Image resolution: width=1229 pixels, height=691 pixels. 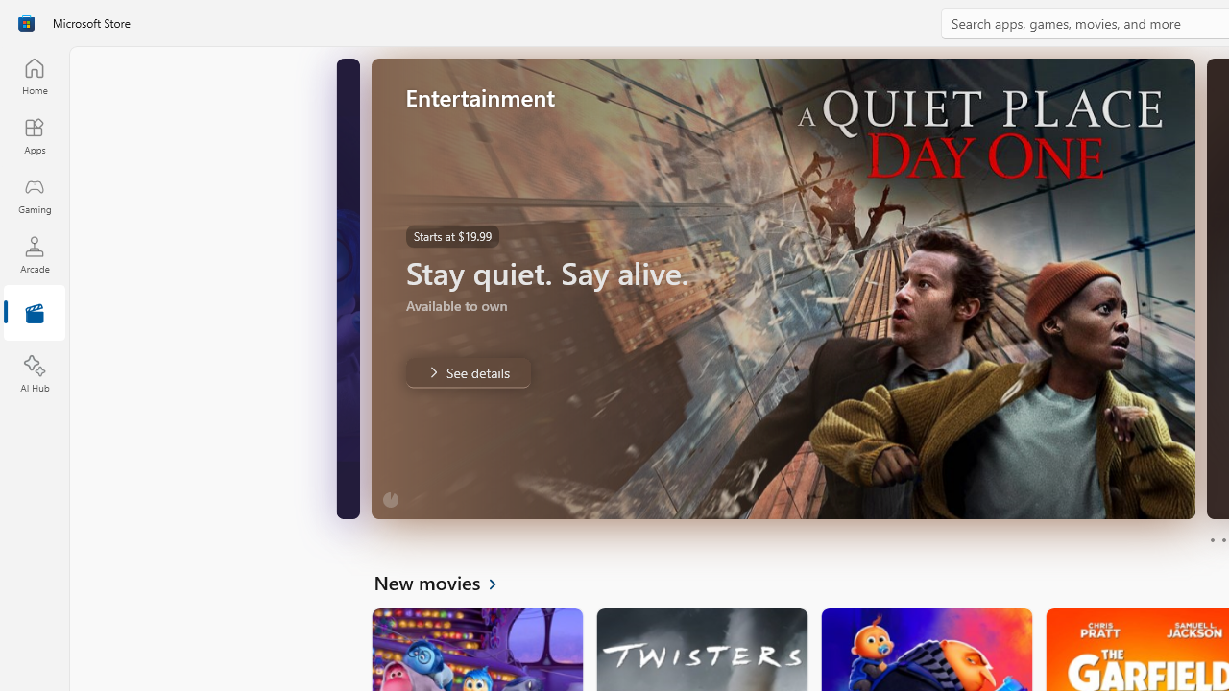 What do you see at coordinates (35, 76) in the screenshot?
I see `Home` at bounding box center [35, 76].